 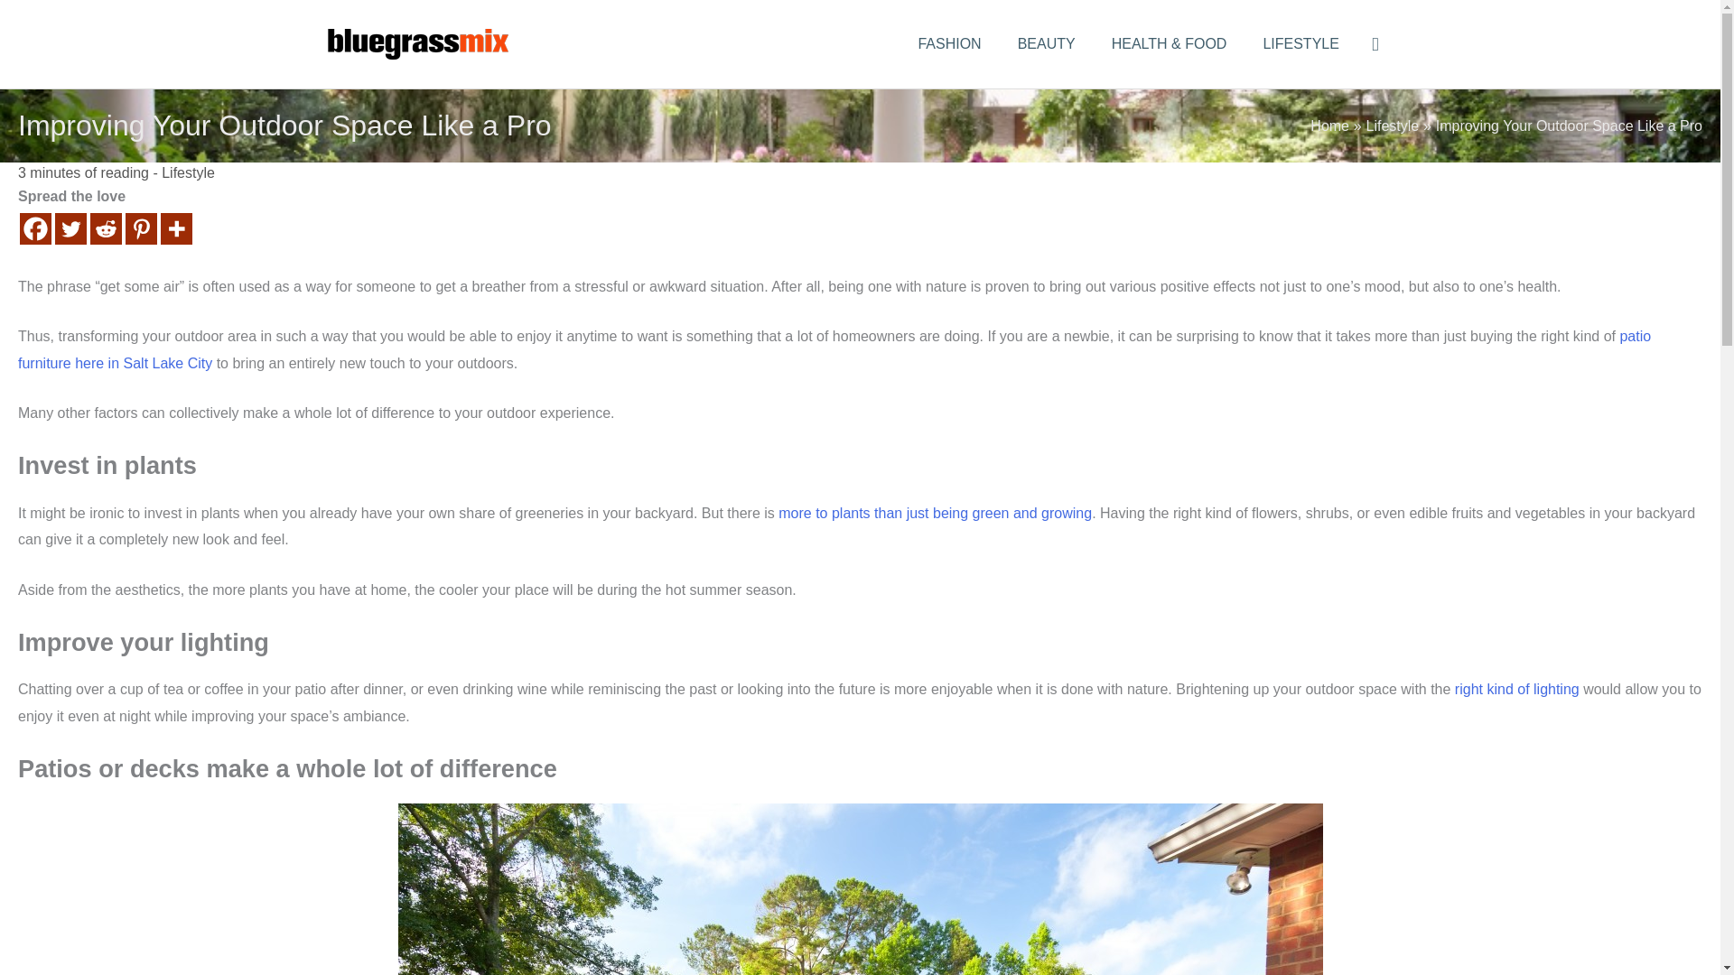 What do you see at coordinates (35, 229) in the screenshot?
I see `Facebook` at bounding box center [35, 229].